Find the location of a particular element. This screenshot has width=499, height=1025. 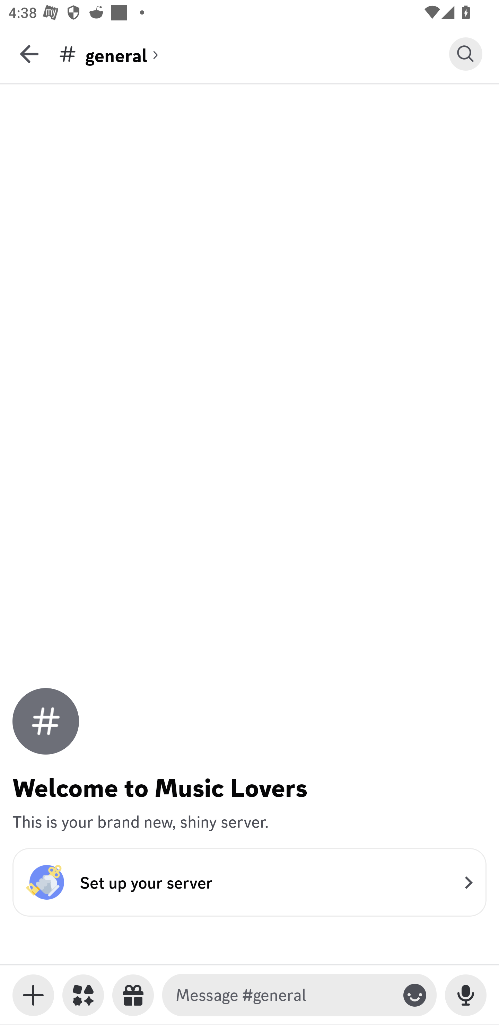

Toggle emoji keyboard is located at coordinates (415, 995).